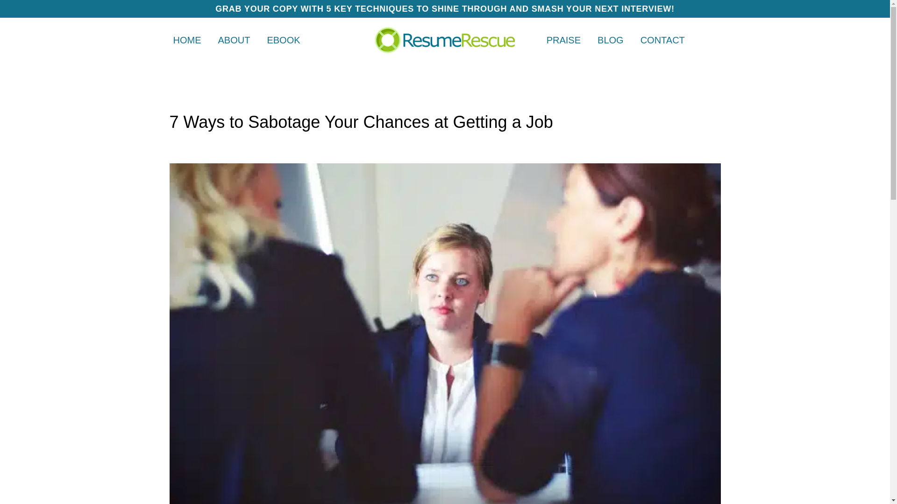 This screenshot has width=897, height=504. Describe the element at coordinates (234, 40) in the screenshot. I see `ABOUT` at that location.